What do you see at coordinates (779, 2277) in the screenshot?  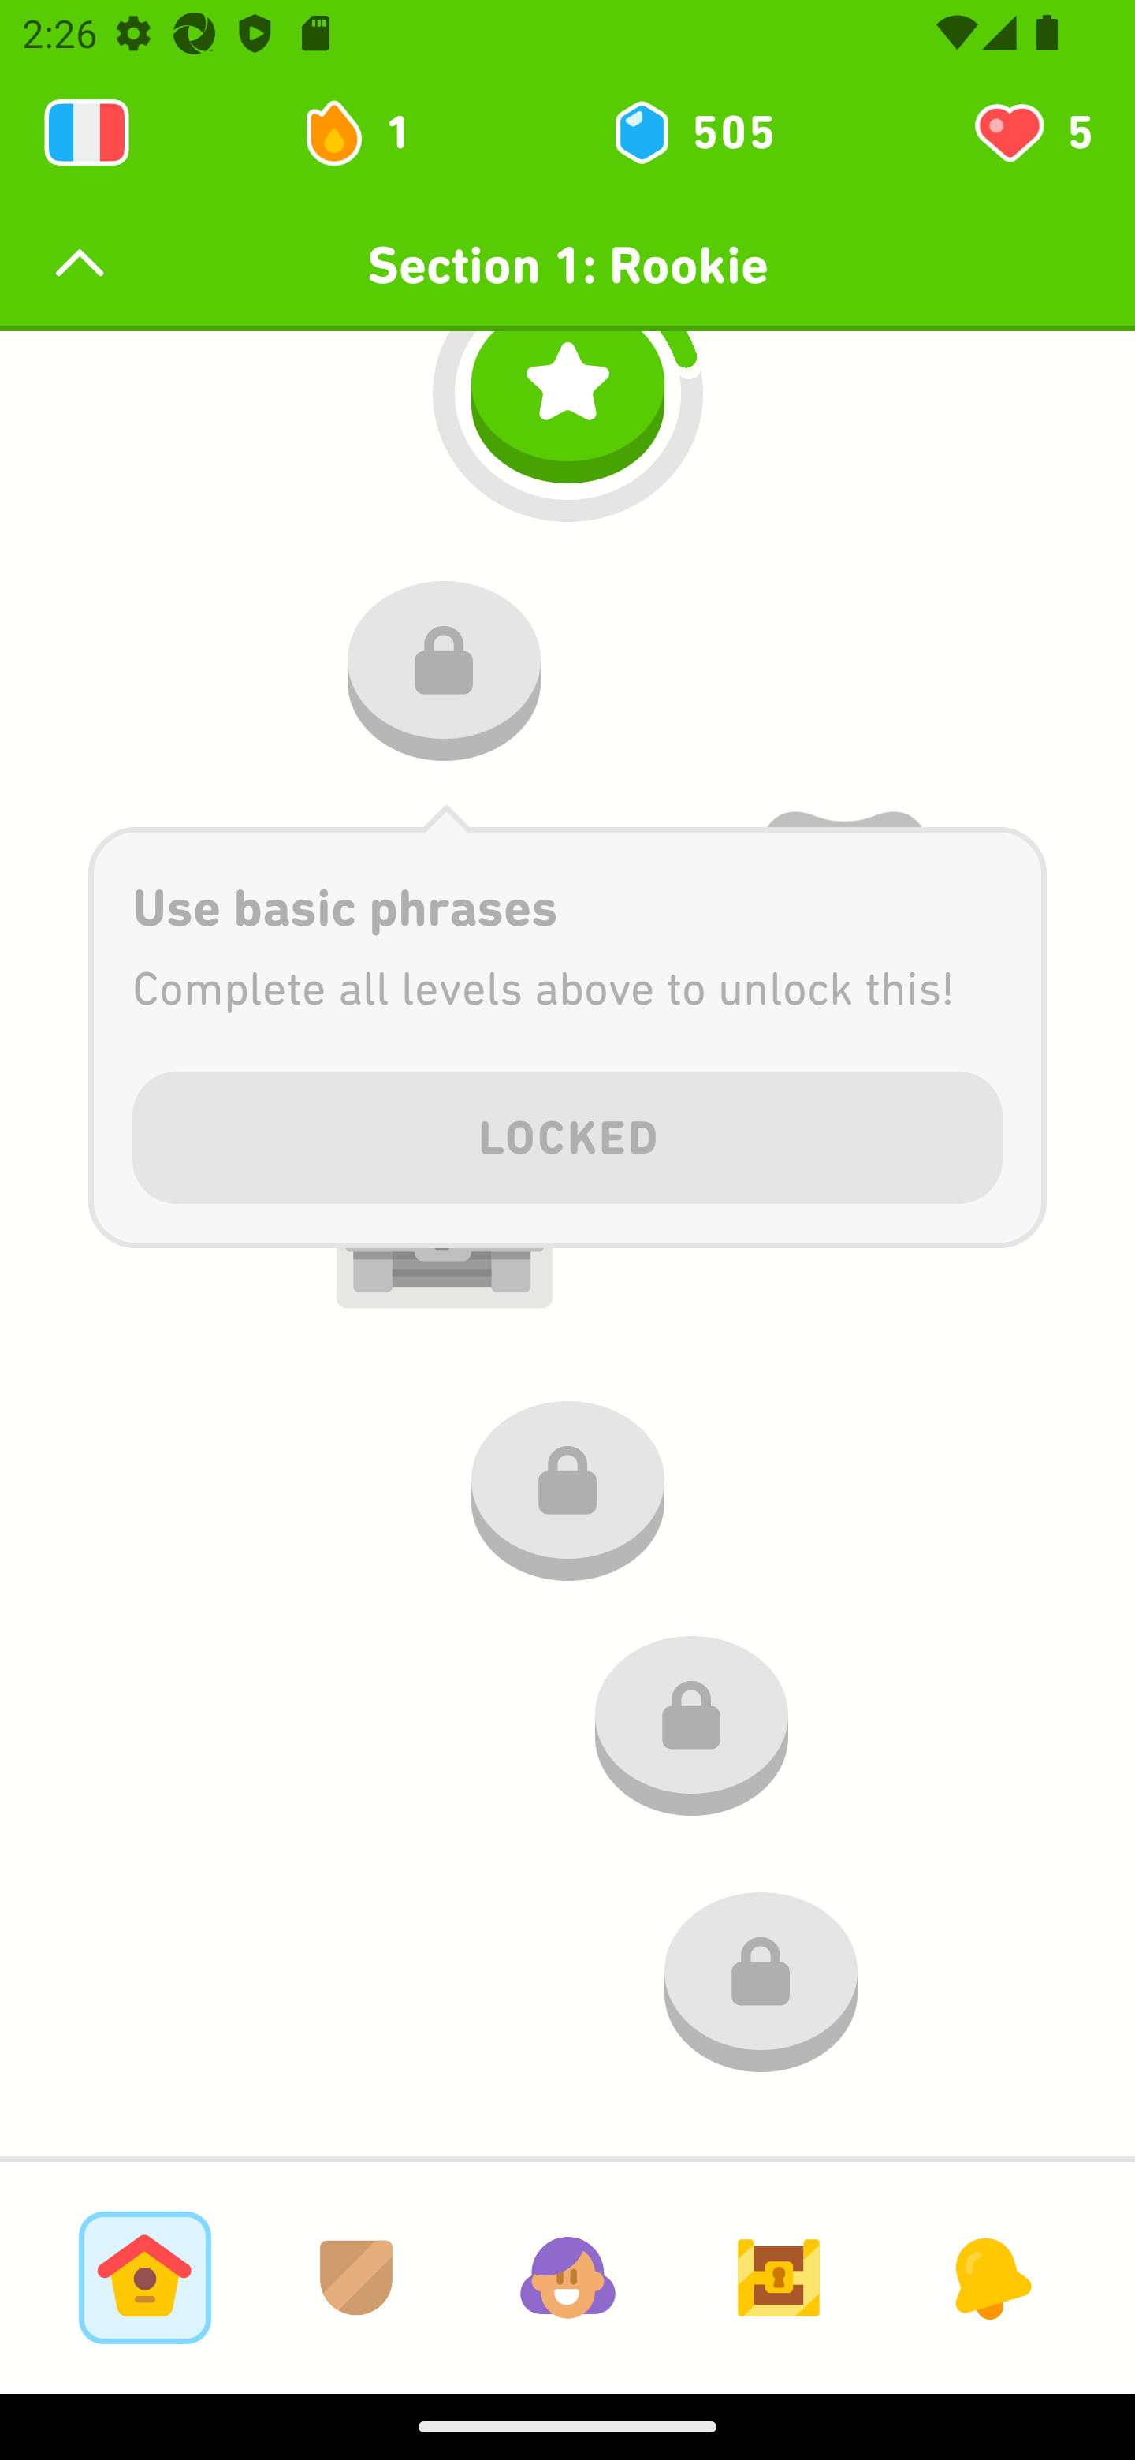 I see `Goals Tab` at bounding box center [779, 2277].